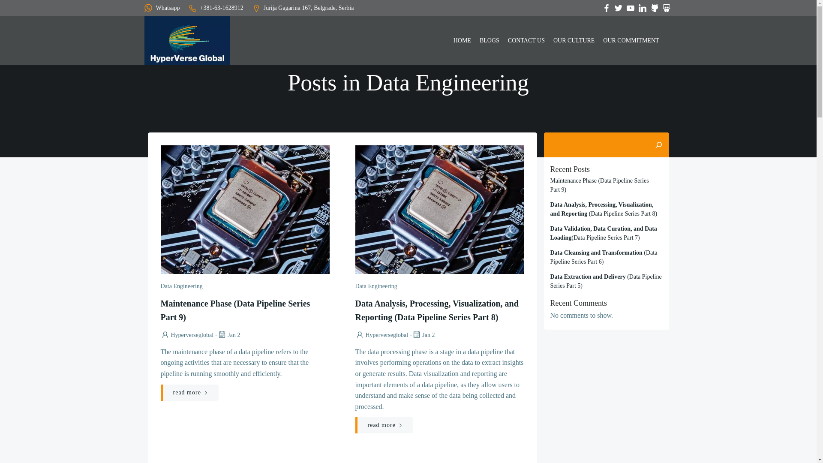 The width and height of the screenshot is (823, 463). What do you see at coordinates (381, 335) in the screenshot?
I see `Hyperverseglobal` at bounding box center [381, 335].